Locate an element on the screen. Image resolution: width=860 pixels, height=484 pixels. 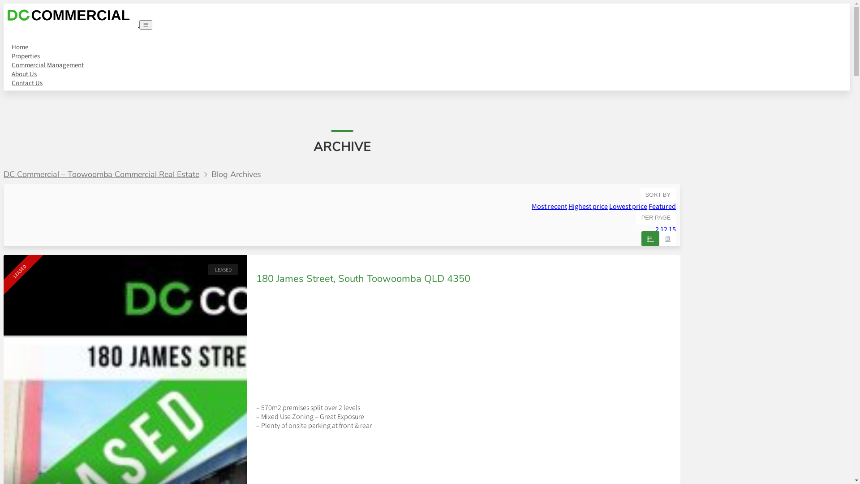
PER PAGE is located at coordinates (656, 218).